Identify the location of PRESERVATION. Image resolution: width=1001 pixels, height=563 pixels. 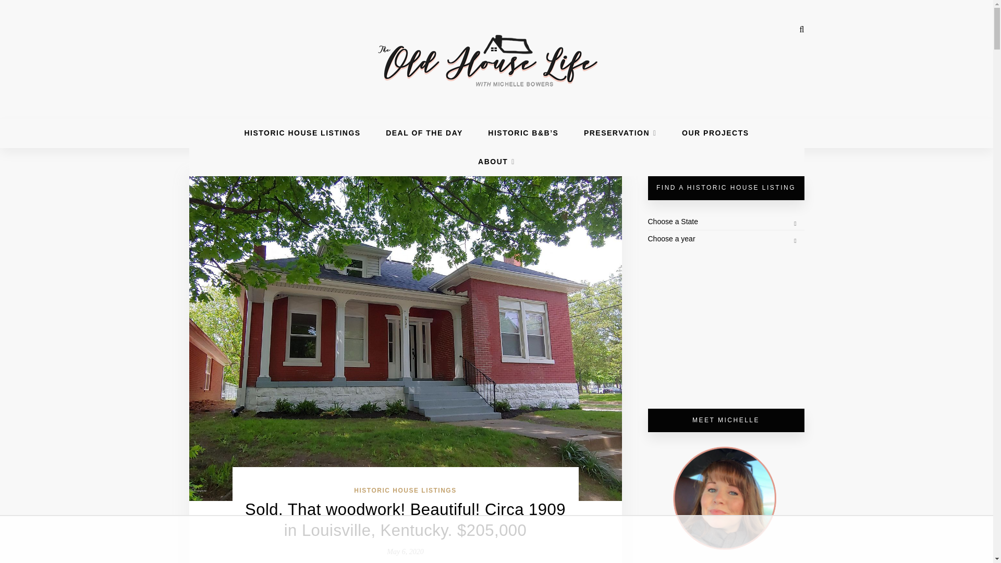
(620, 132).